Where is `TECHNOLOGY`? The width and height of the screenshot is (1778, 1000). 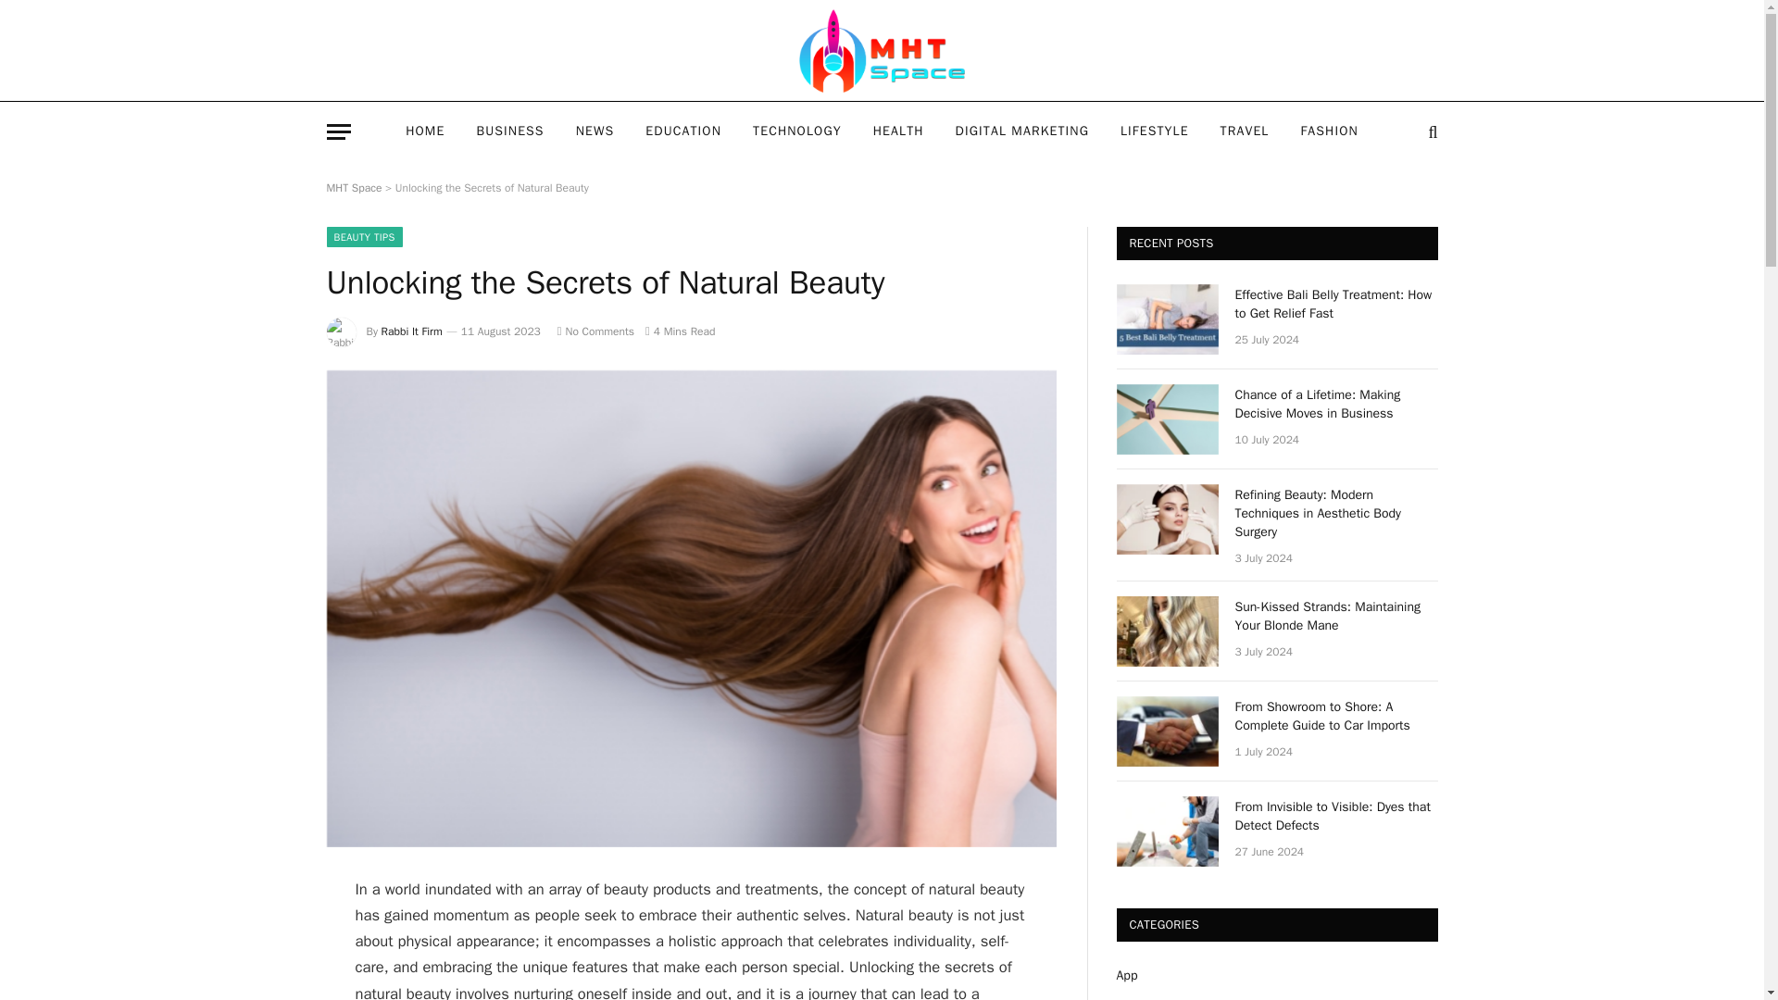 TECHNOLOGY is located at coordinates (796, 131).